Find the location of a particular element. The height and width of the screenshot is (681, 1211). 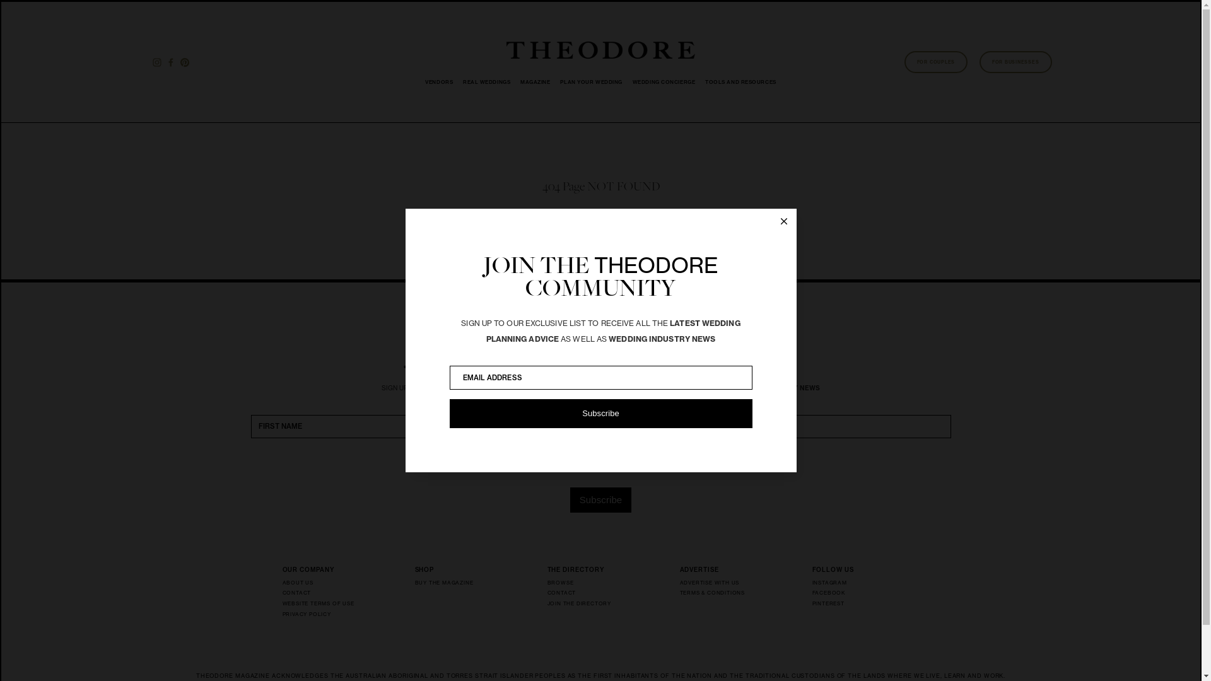

Subscribe is located at coordinates (601, 499).